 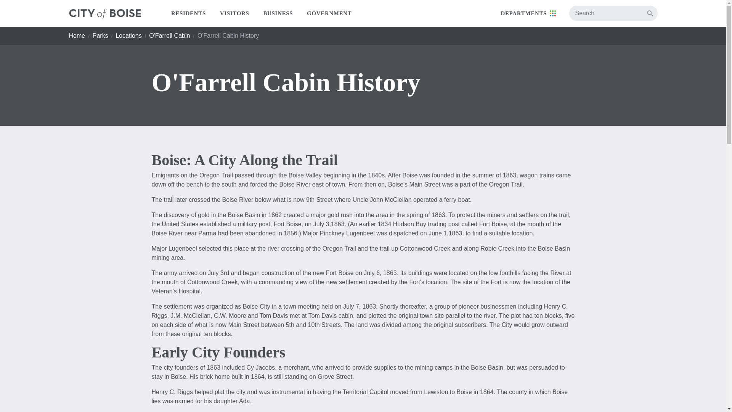 What do you see at coordinates (77, 35) in the screenshot?
I see `Home` at bounding box center [77, 35].